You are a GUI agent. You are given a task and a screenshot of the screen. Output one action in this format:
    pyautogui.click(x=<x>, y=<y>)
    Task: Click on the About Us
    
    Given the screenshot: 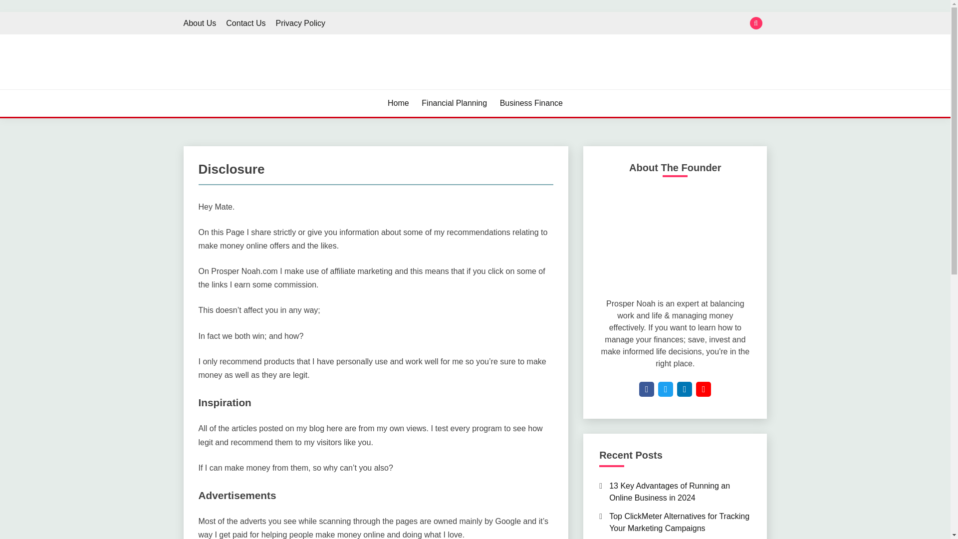 What is the action you would take?
    pyautogui.click(x=200, y=23)
    